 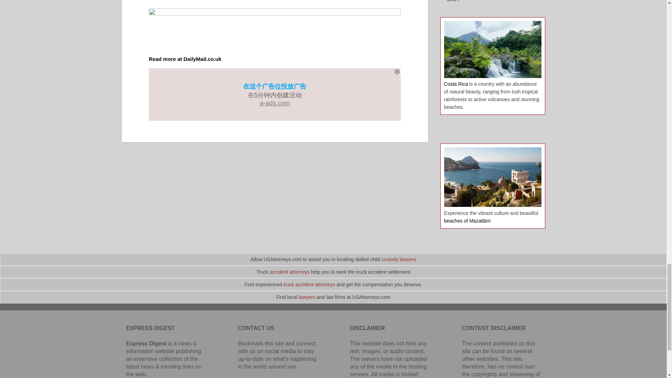 What do you see at coordinates (309, 284) in the screenshot?
I see `truck accident attorneys` at bounding box center [309, 284].